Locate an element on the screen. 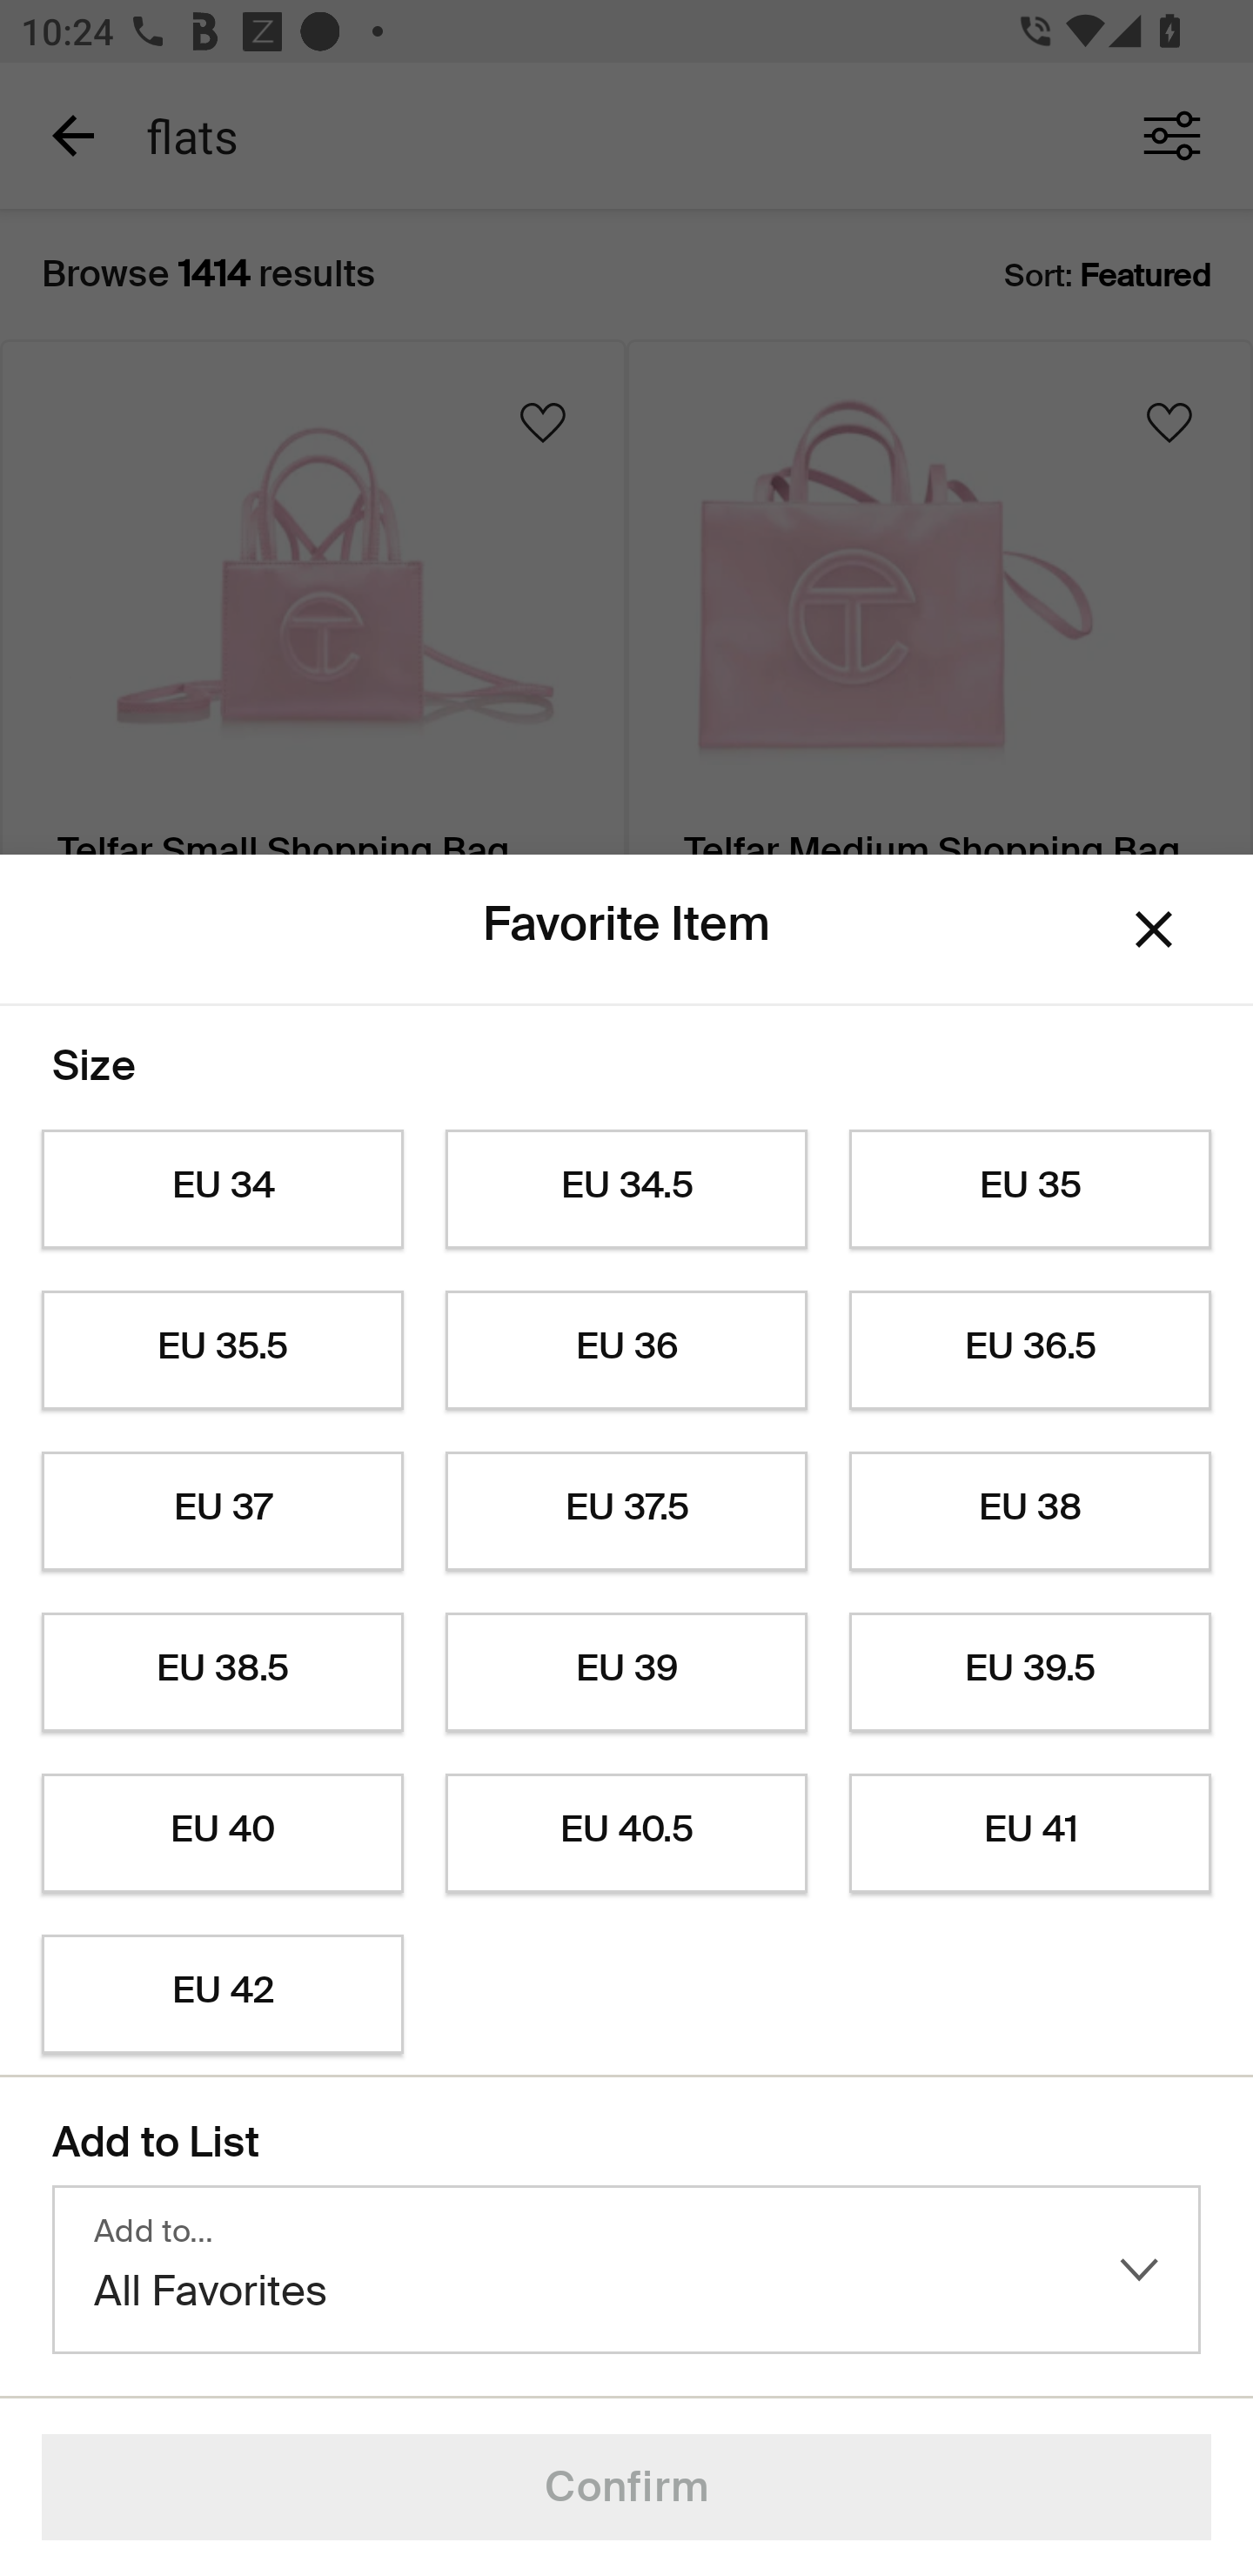 This screenshot has height=2576, width=1253. EU 39.5 is located at coordinates (1030, 1673).